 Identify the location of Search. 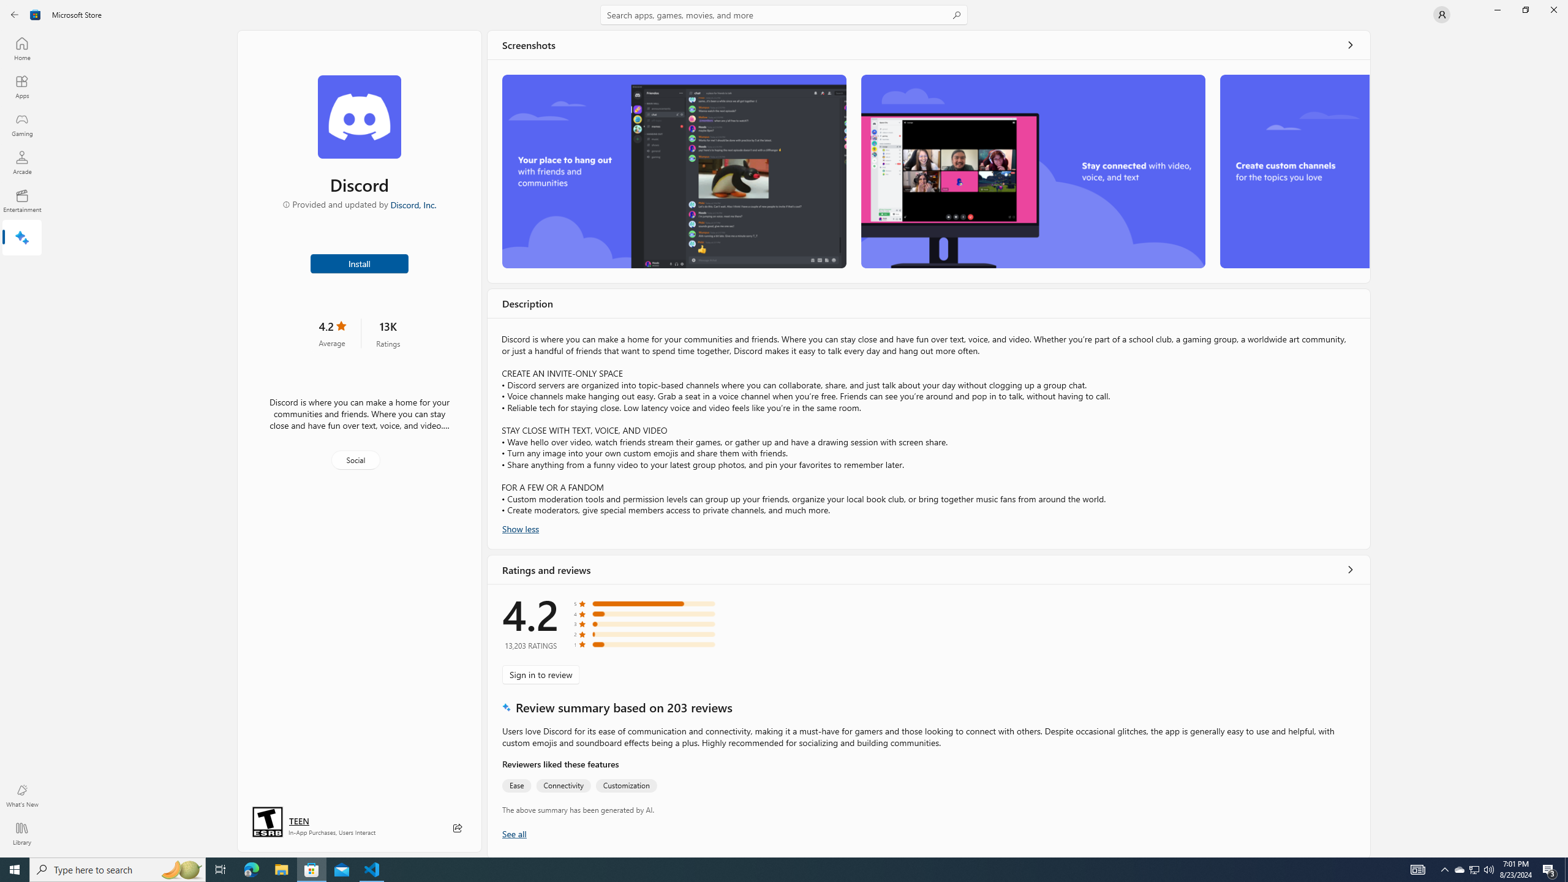
(784, 15).